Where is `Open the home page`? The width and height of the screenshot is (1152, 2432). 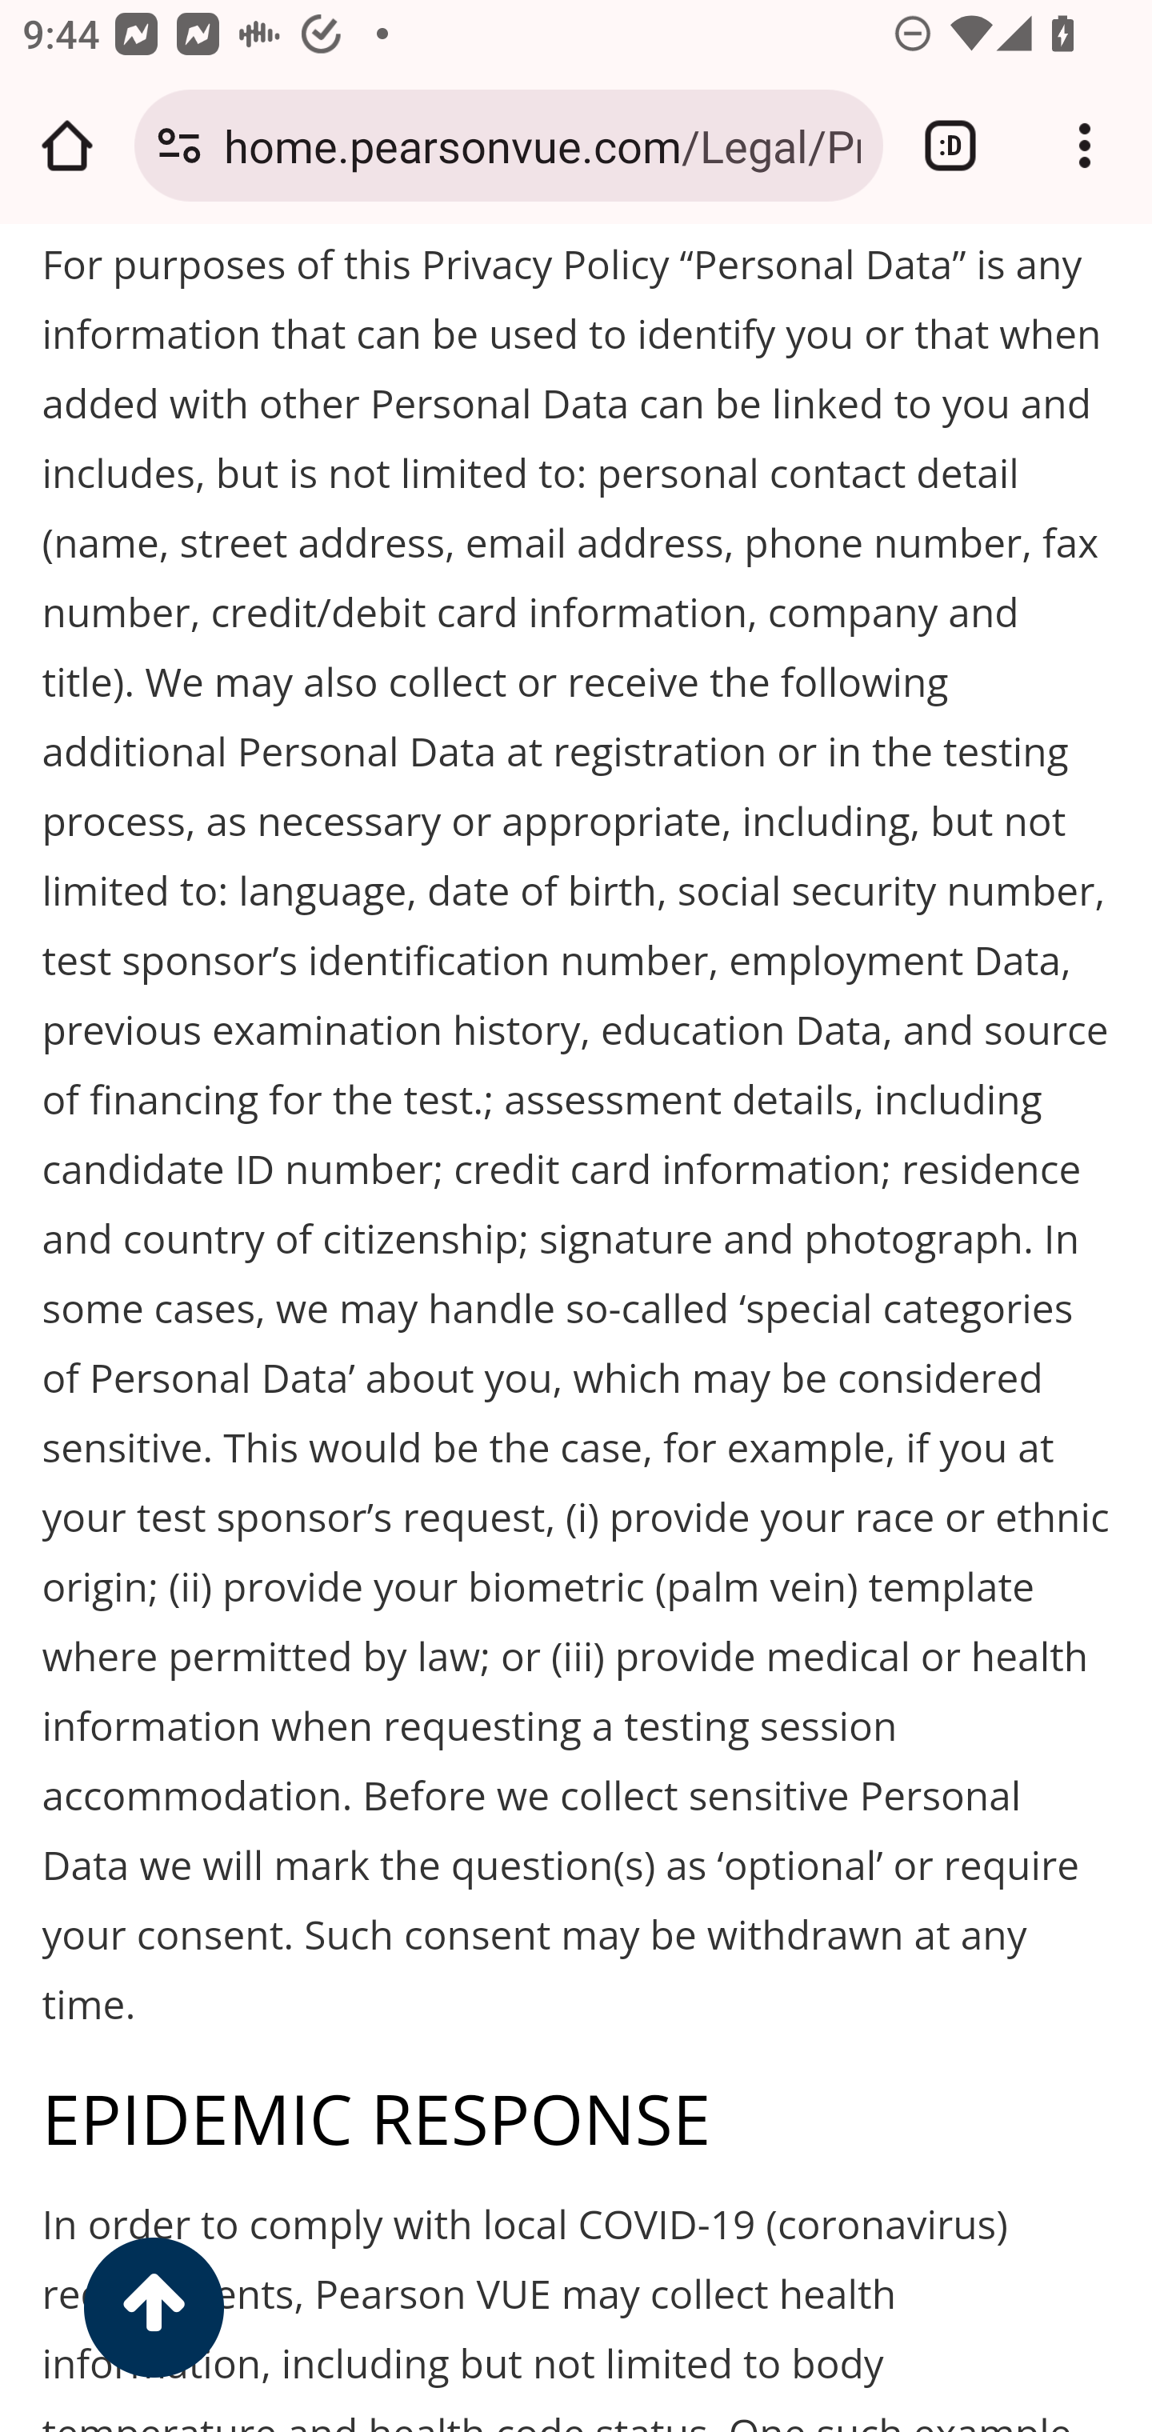
Open the home page is located at coordinates (67, 146).